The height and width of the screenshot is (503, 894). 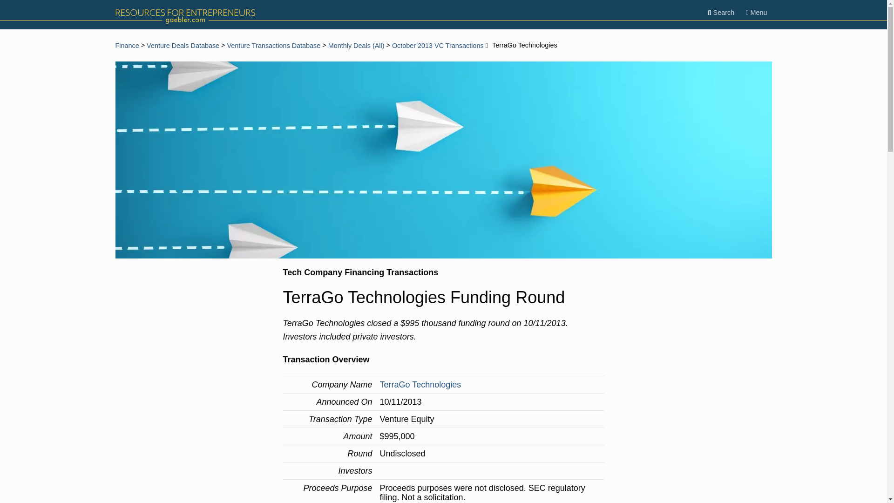 What do you see at coordinates (756, 13) in the screenshot?
I see `Menu` at bounding box center [756, 13].